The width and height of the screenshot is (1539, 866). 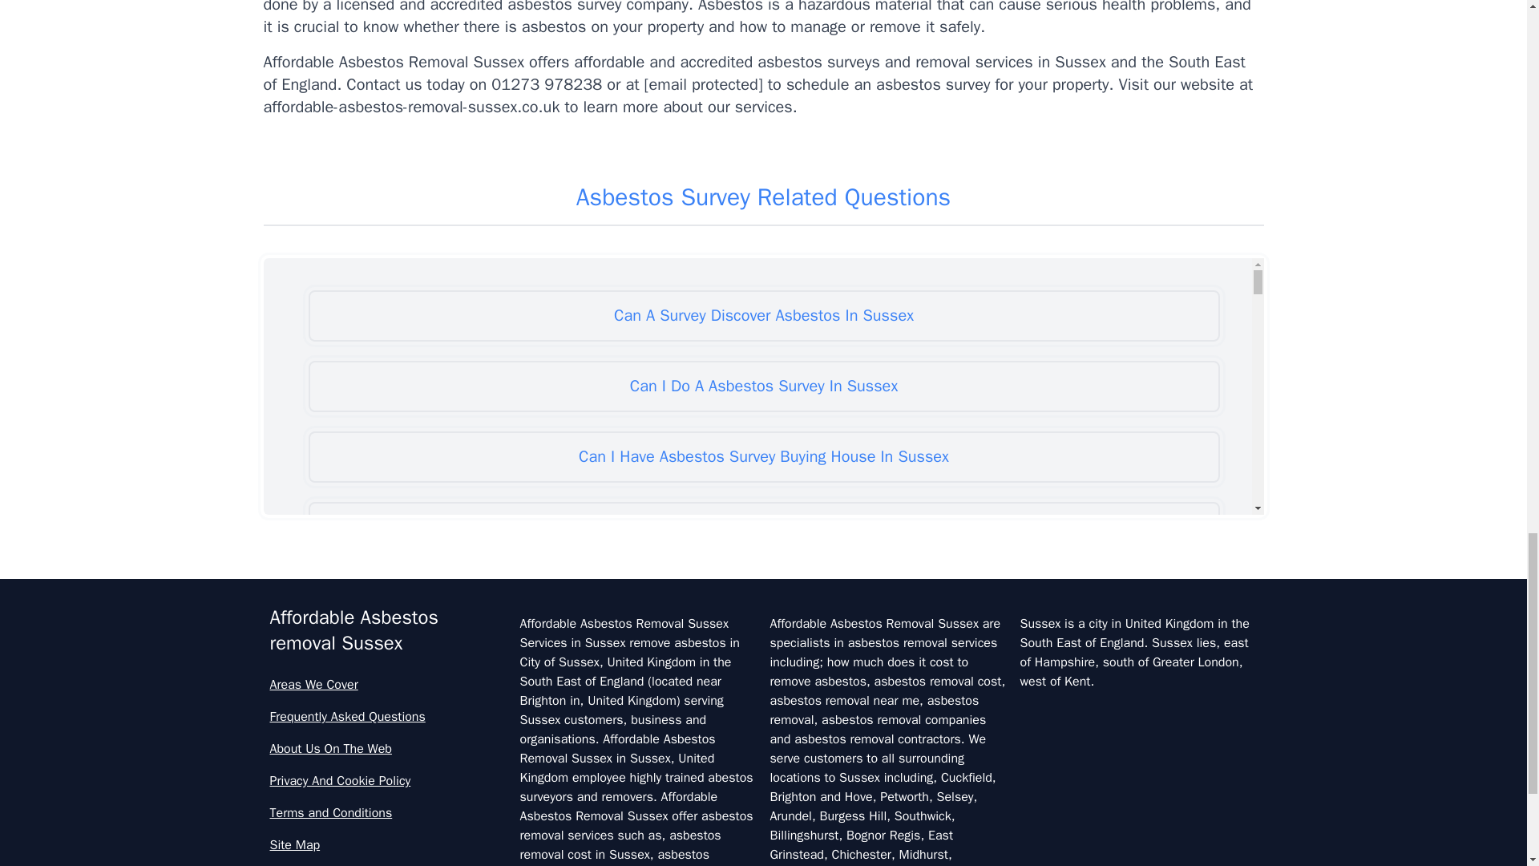 What do you see at coordinates (763, 315) in the screenshot?
I see `Can A Survey Discover Asbestos In Sussex` at bounding box center [763, 315].